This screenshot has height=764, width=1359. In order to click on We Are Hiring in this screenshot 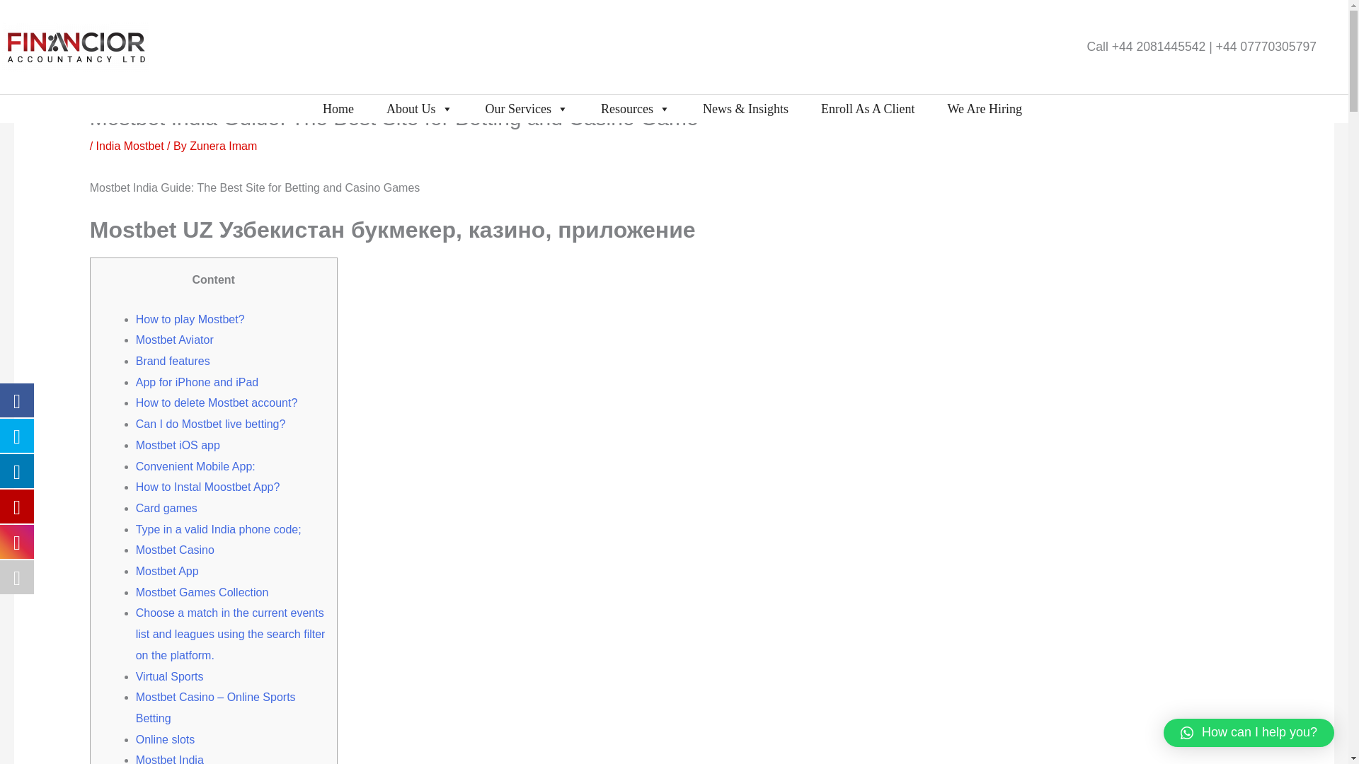, I will do `click(984, 108)`.